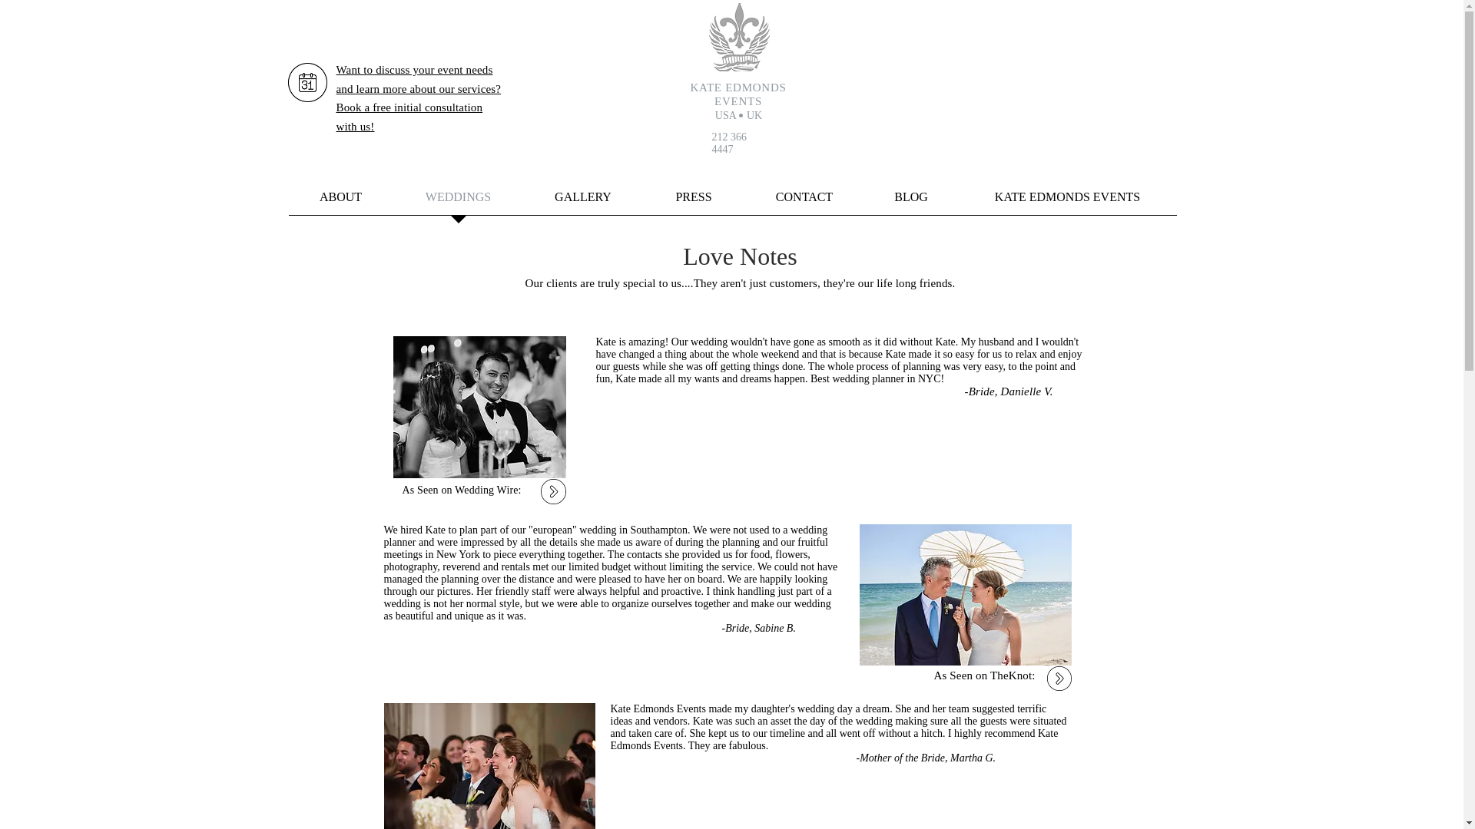 The height and width of the screenshot is (829, 1475). I want to click on USA    UK, so click(739, 115).